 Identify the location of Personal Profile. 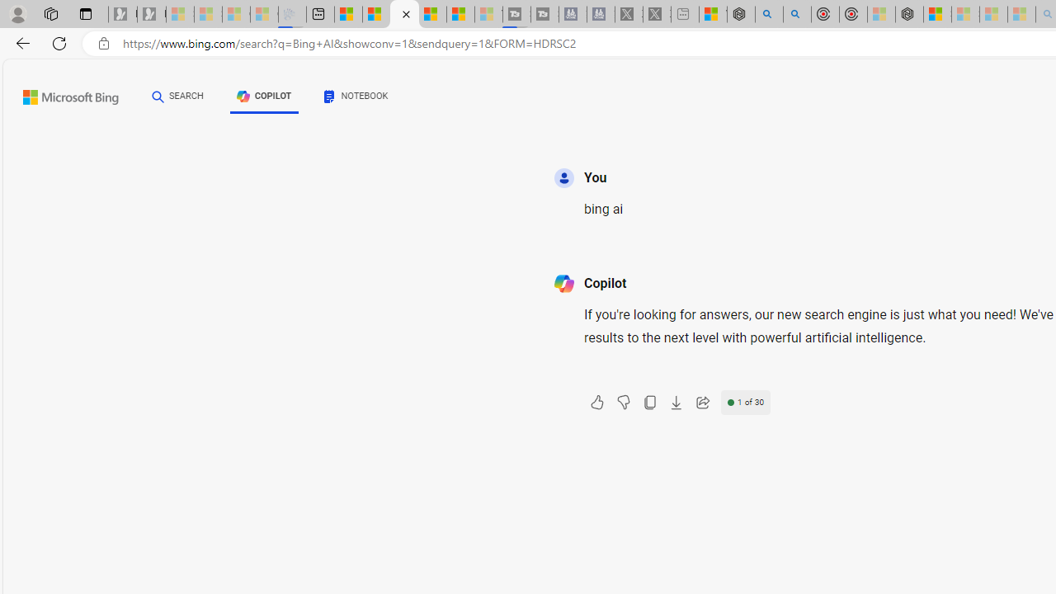
(17, 13).